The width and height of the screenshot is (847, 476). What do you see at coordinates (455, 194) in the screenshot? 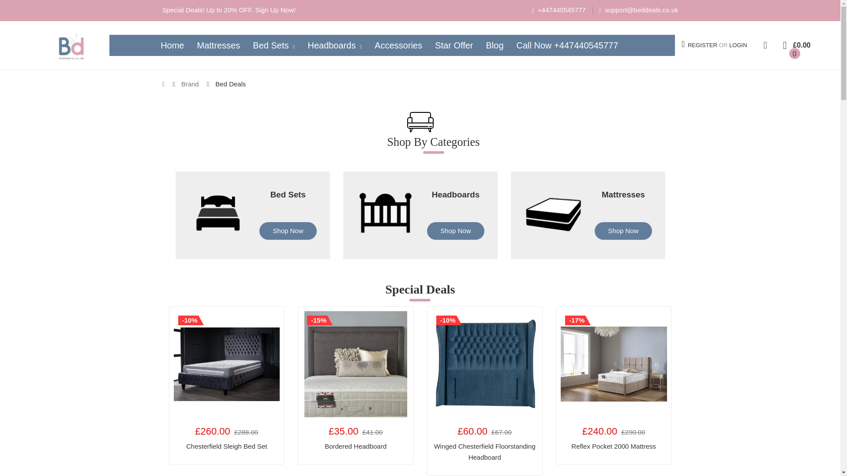
I see `Headboards` at bounding box center [455, 194].